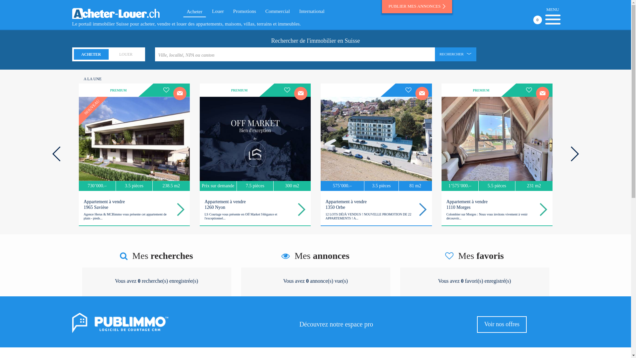  I want to click on lscourtage, so click(213, 90).